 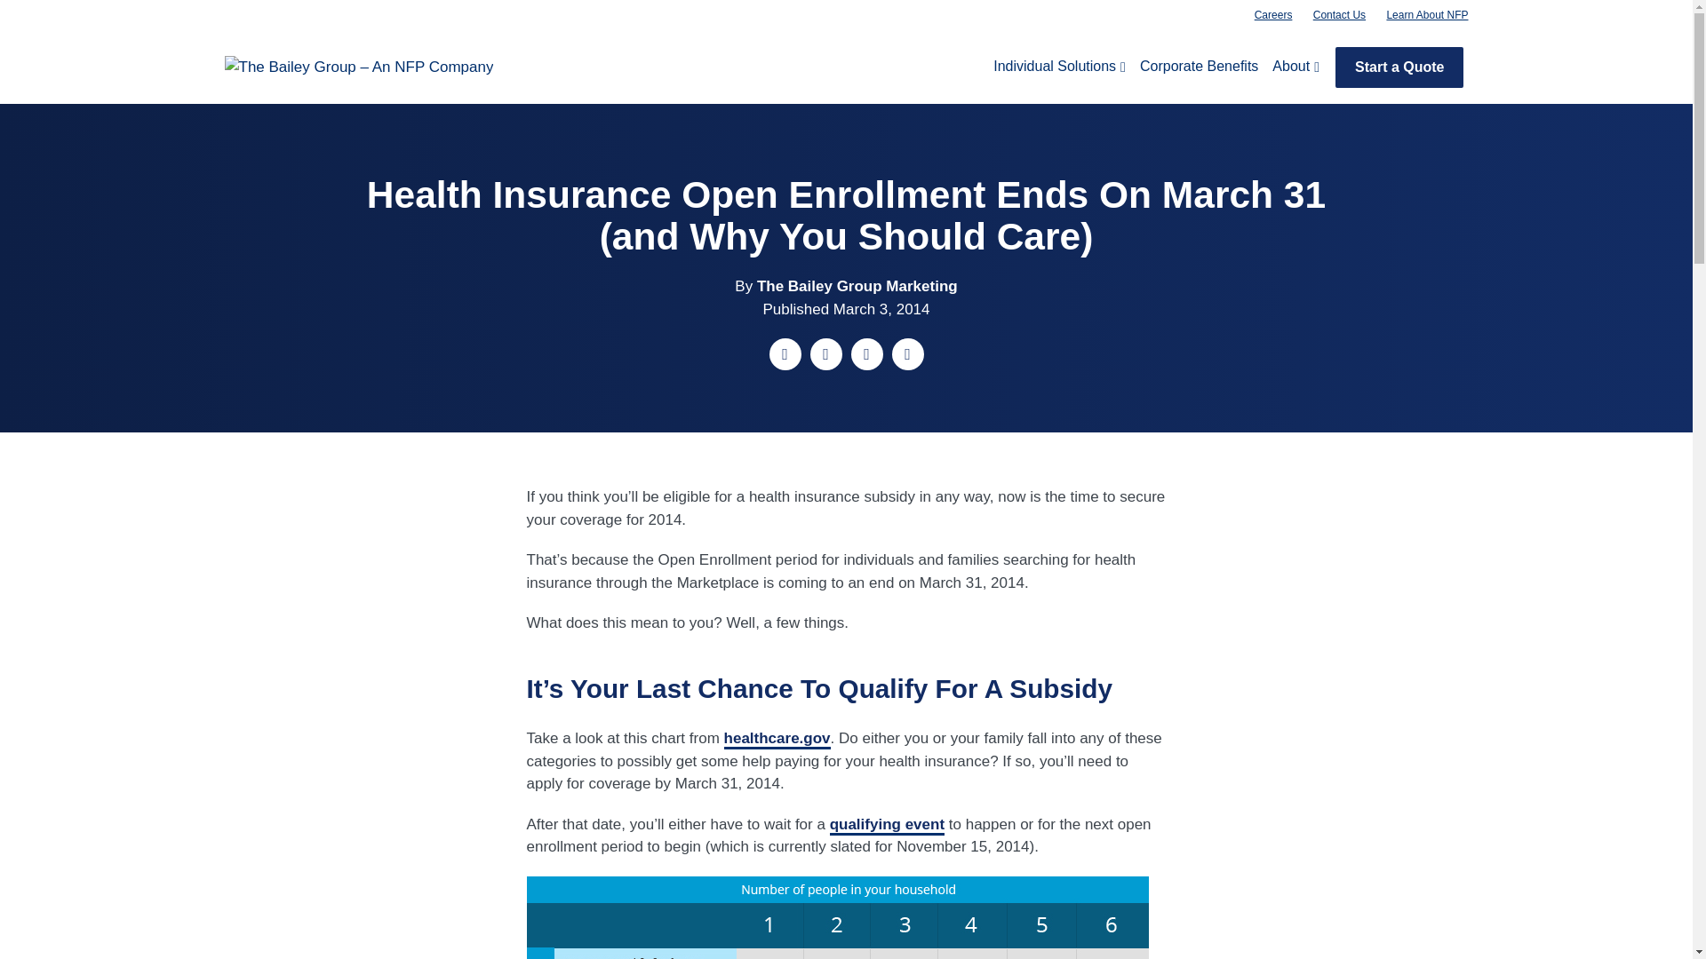 What do you see at coordinates (1059, 66) in the screenshot?
I see `Individual Solutions` at bounding box center [1059, 66].